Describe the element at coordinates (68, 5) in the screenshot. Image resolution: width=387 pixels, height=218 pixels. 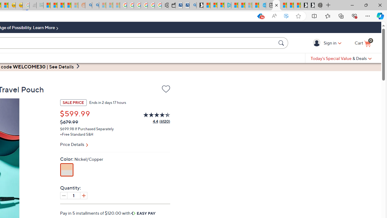
I see `Student Loan Update: Forgiveness Program Ends This Month` at that location.